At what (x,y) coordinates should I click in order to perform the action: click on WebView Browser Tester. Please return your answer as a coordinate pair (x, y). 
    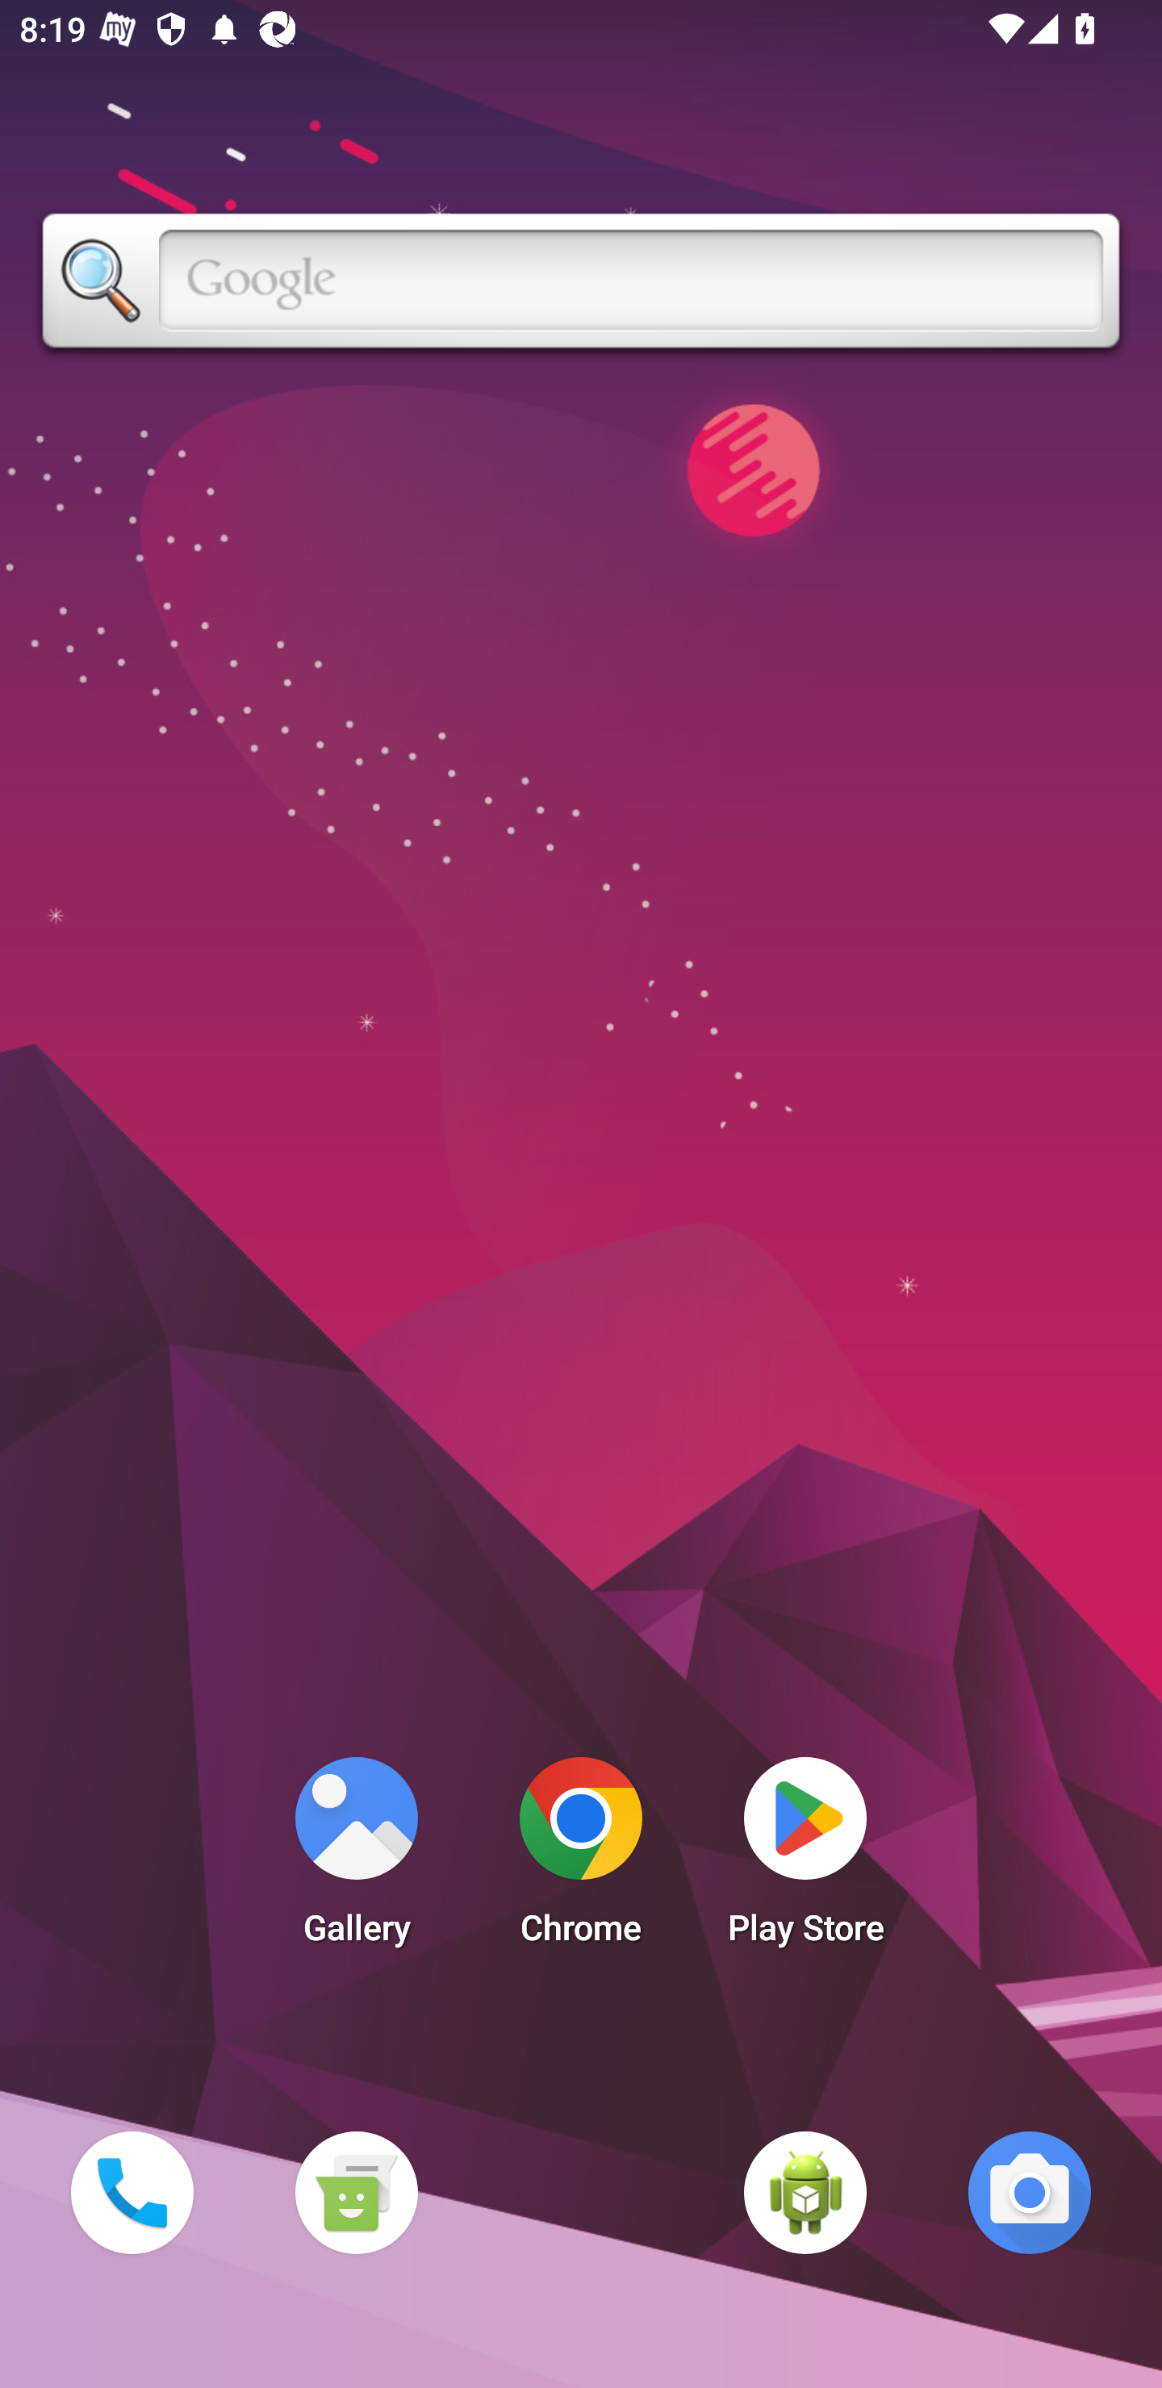
    Looking at the image, I should click on (805, 2192).